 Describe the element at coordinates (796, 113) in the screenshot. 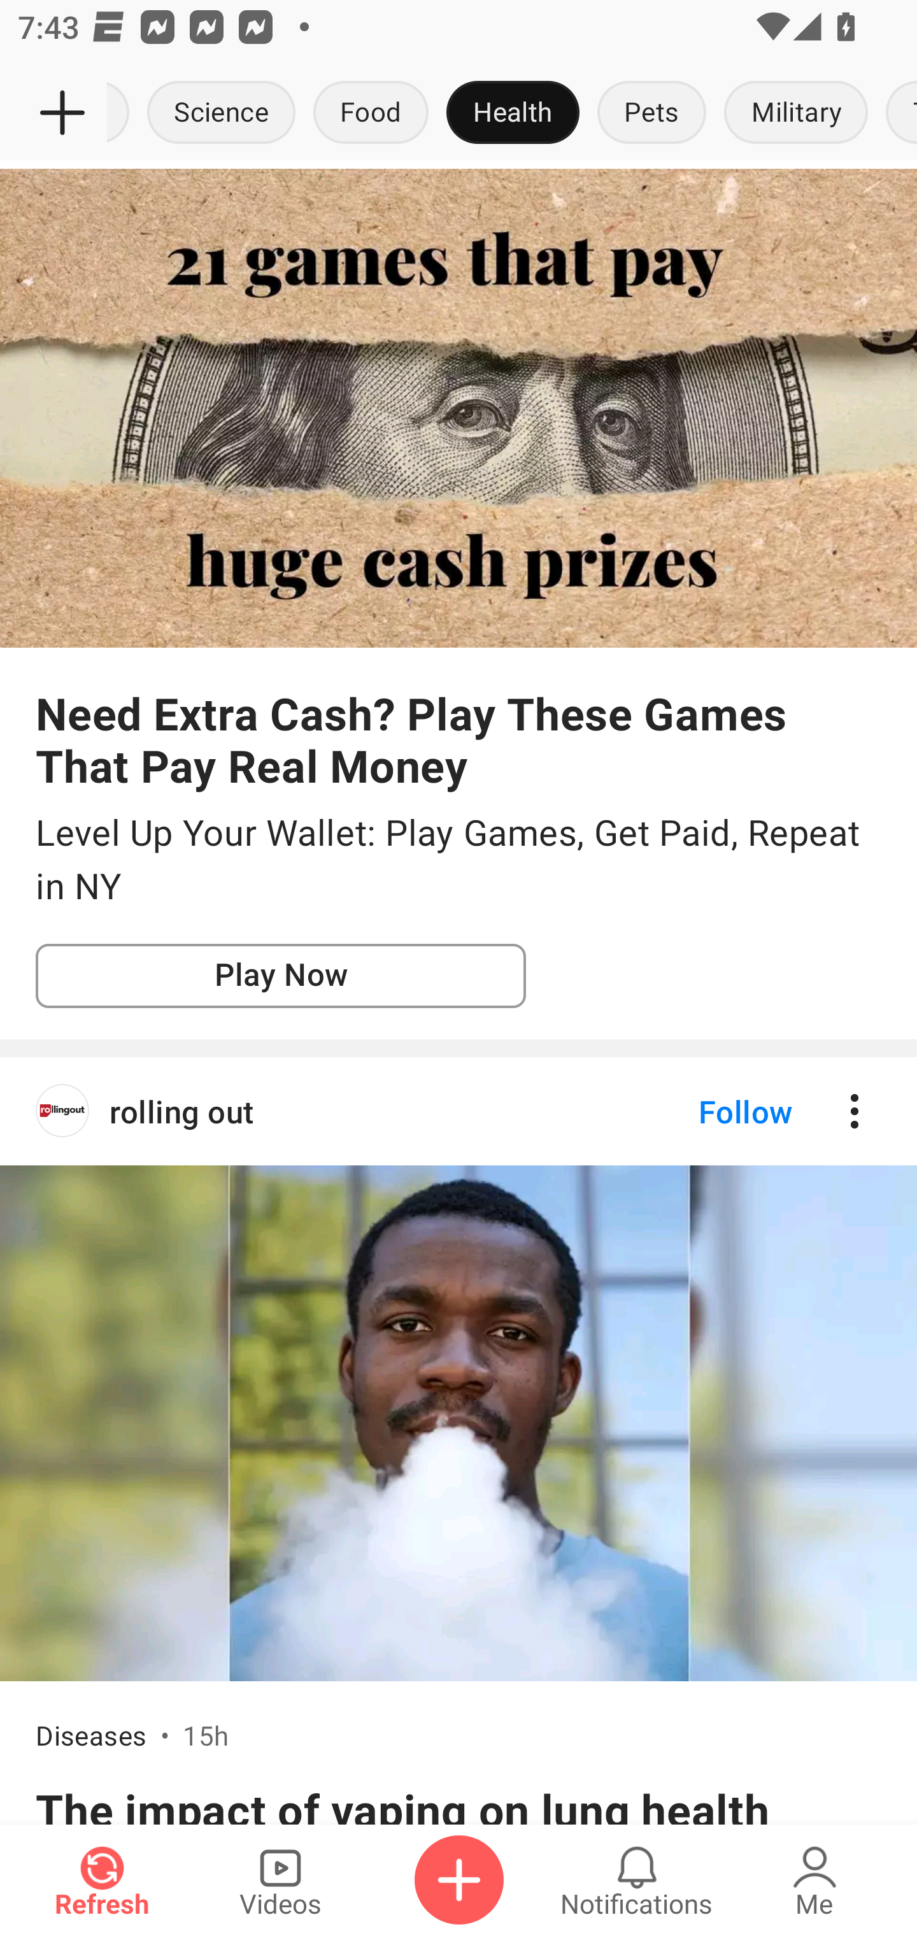

I see `Military` at that location.